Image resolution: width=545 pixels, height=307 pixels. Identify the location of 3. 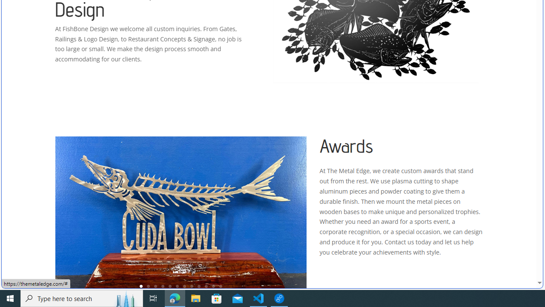
(155, 286).